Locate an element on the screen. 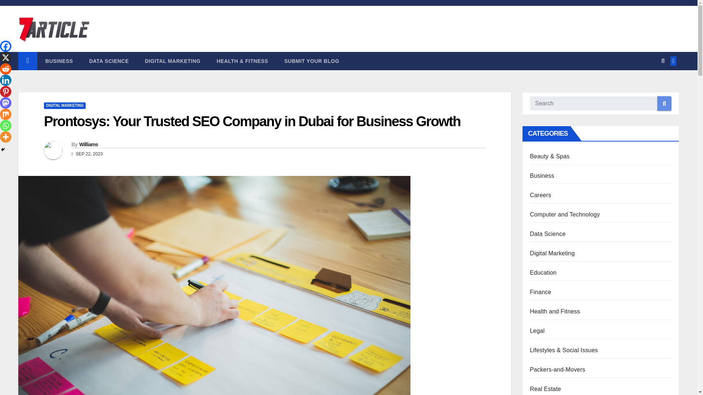 Image resolution: width=703 pixels, height=395 pixels. Business is located at coordinates (59, 61).